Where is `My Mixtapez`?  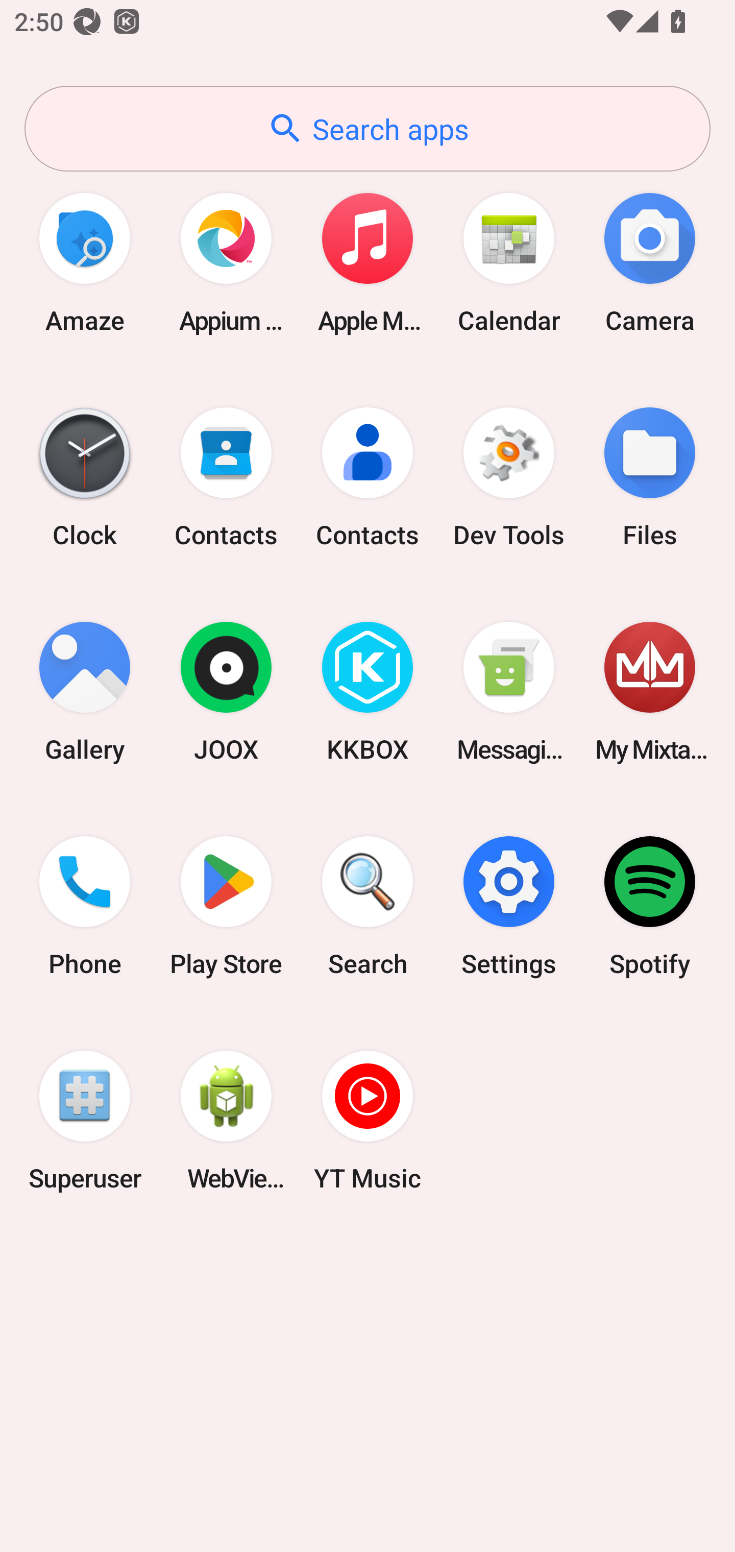
My Mixtapez is located at coordinates (650, 692).